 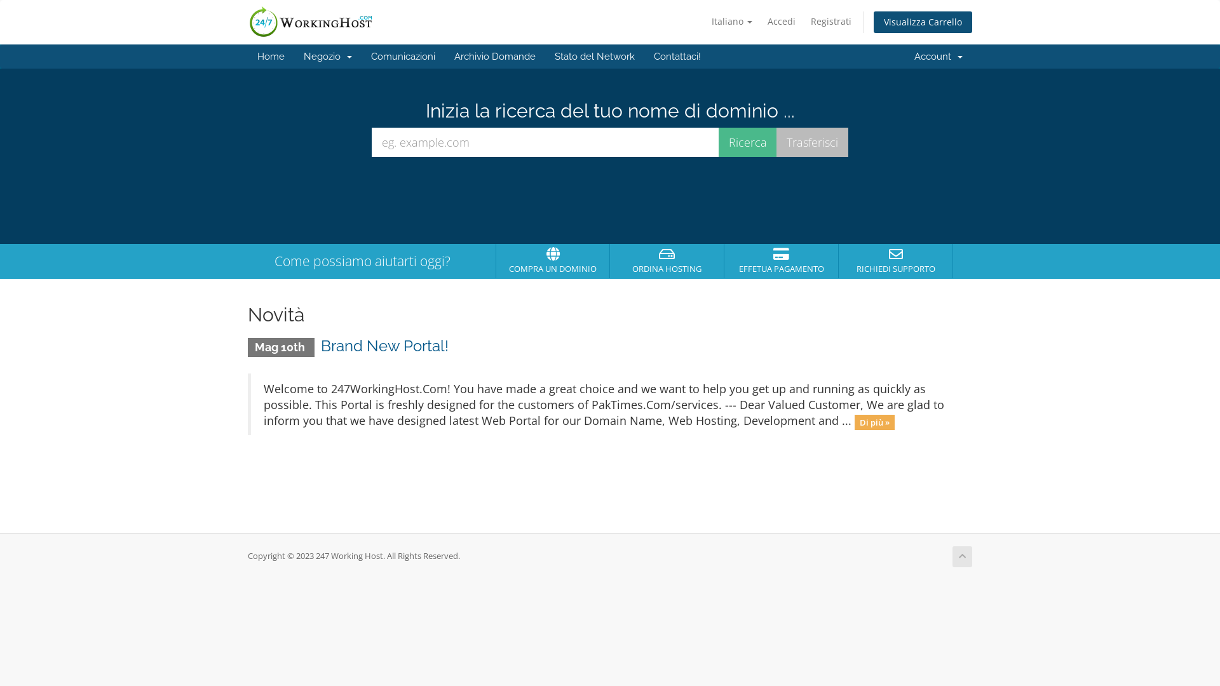 I want to click on RICHIEDI SUPPORTO, so click(x=896, y=261).